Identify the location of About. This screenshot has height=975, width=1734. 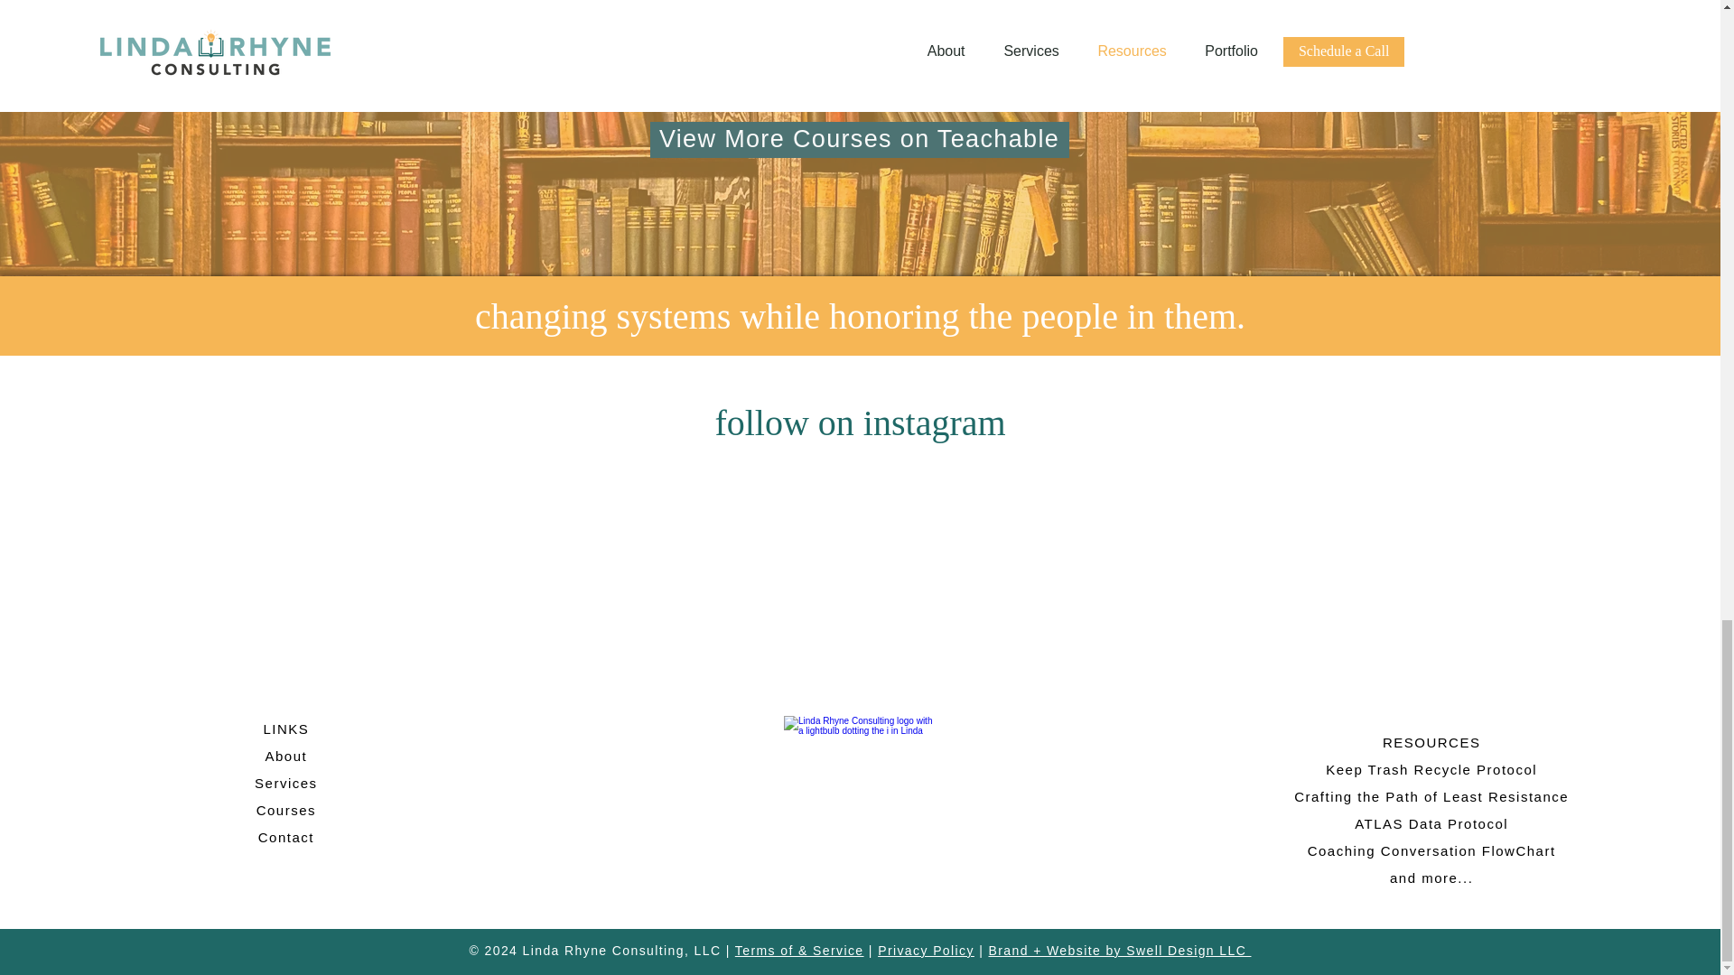
(285, 756).